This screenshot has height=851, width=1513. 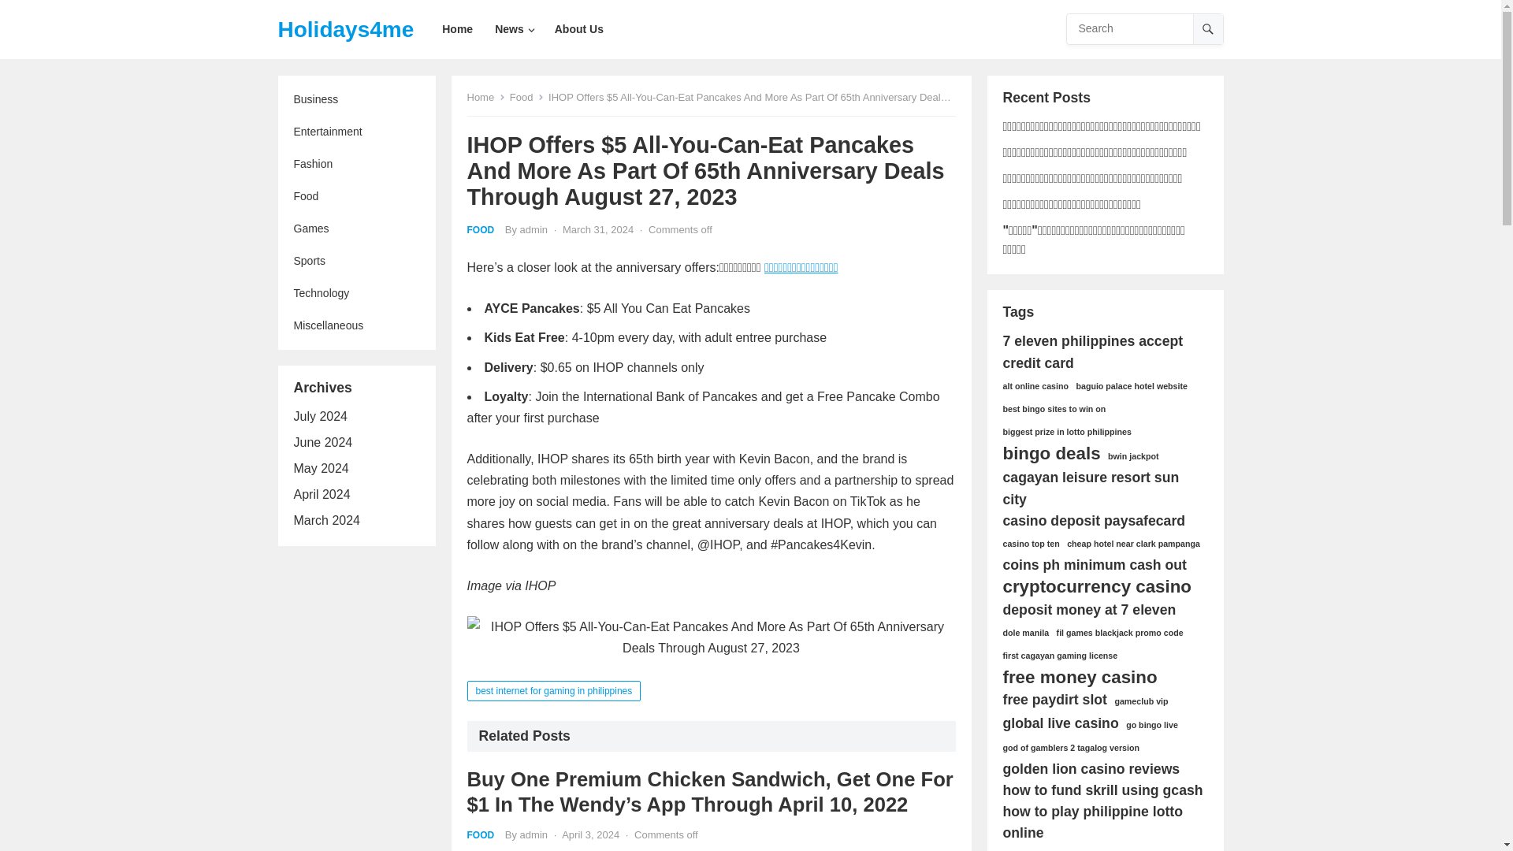 I want to click on About Us, so click(x=578, y=29).